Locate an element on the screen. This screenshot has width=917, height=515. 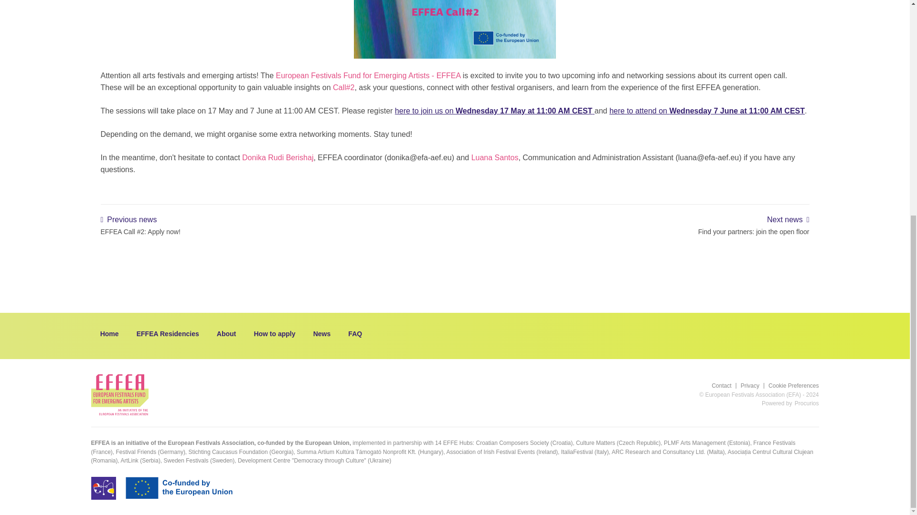
here to join us on Wednesday 17 May at 11:00 AM CEST is located at coordinates (495, 111).